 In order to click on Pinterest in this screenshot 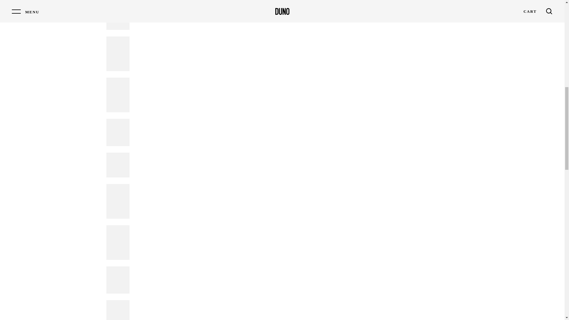, I will do `click(374, 1)`.